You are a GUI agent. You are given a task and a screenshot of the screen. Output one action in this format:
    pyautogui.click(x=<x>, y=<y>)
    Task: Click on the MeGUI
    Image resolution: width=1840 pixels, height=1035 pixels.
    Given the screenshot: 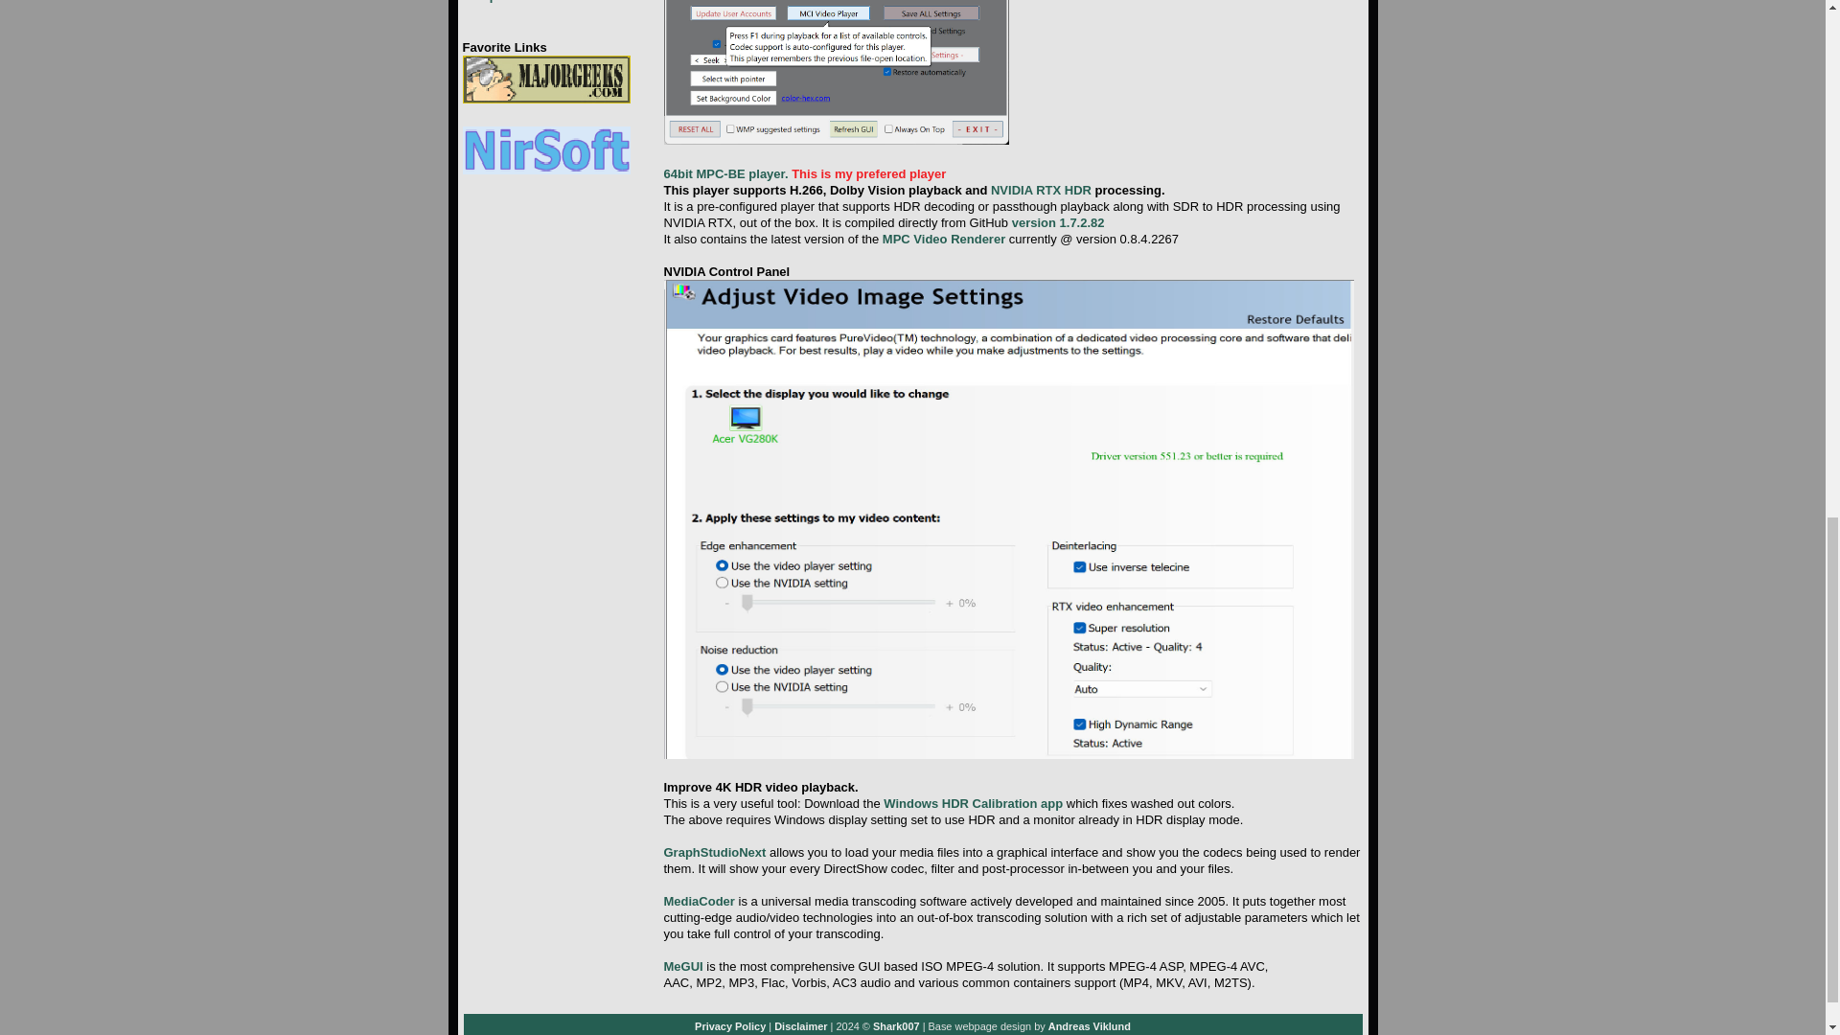 What is the action you would take?
    pyautogui.click(x=682, y=966)
    